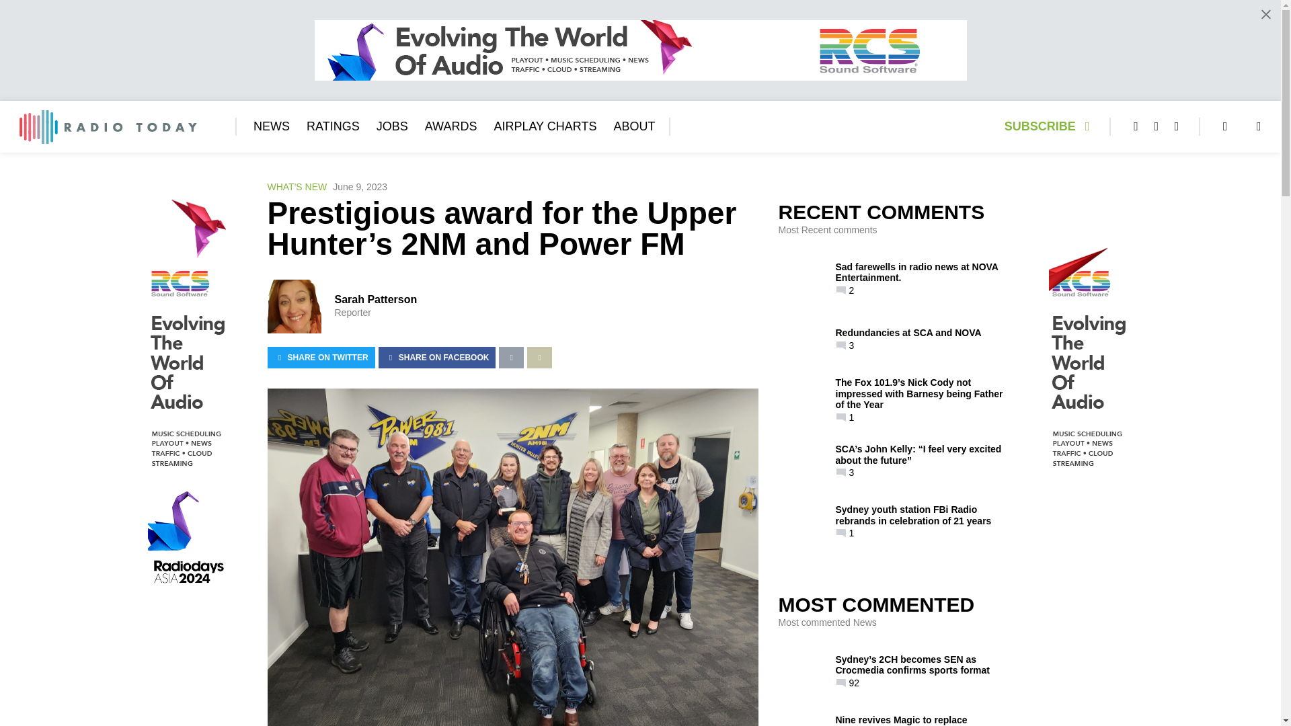 The height and width of the screenshot is (726, 1291). Describe the element at coordinates (1050, 126) in the screenshot. I see `SUBSCRIBE` at that location.